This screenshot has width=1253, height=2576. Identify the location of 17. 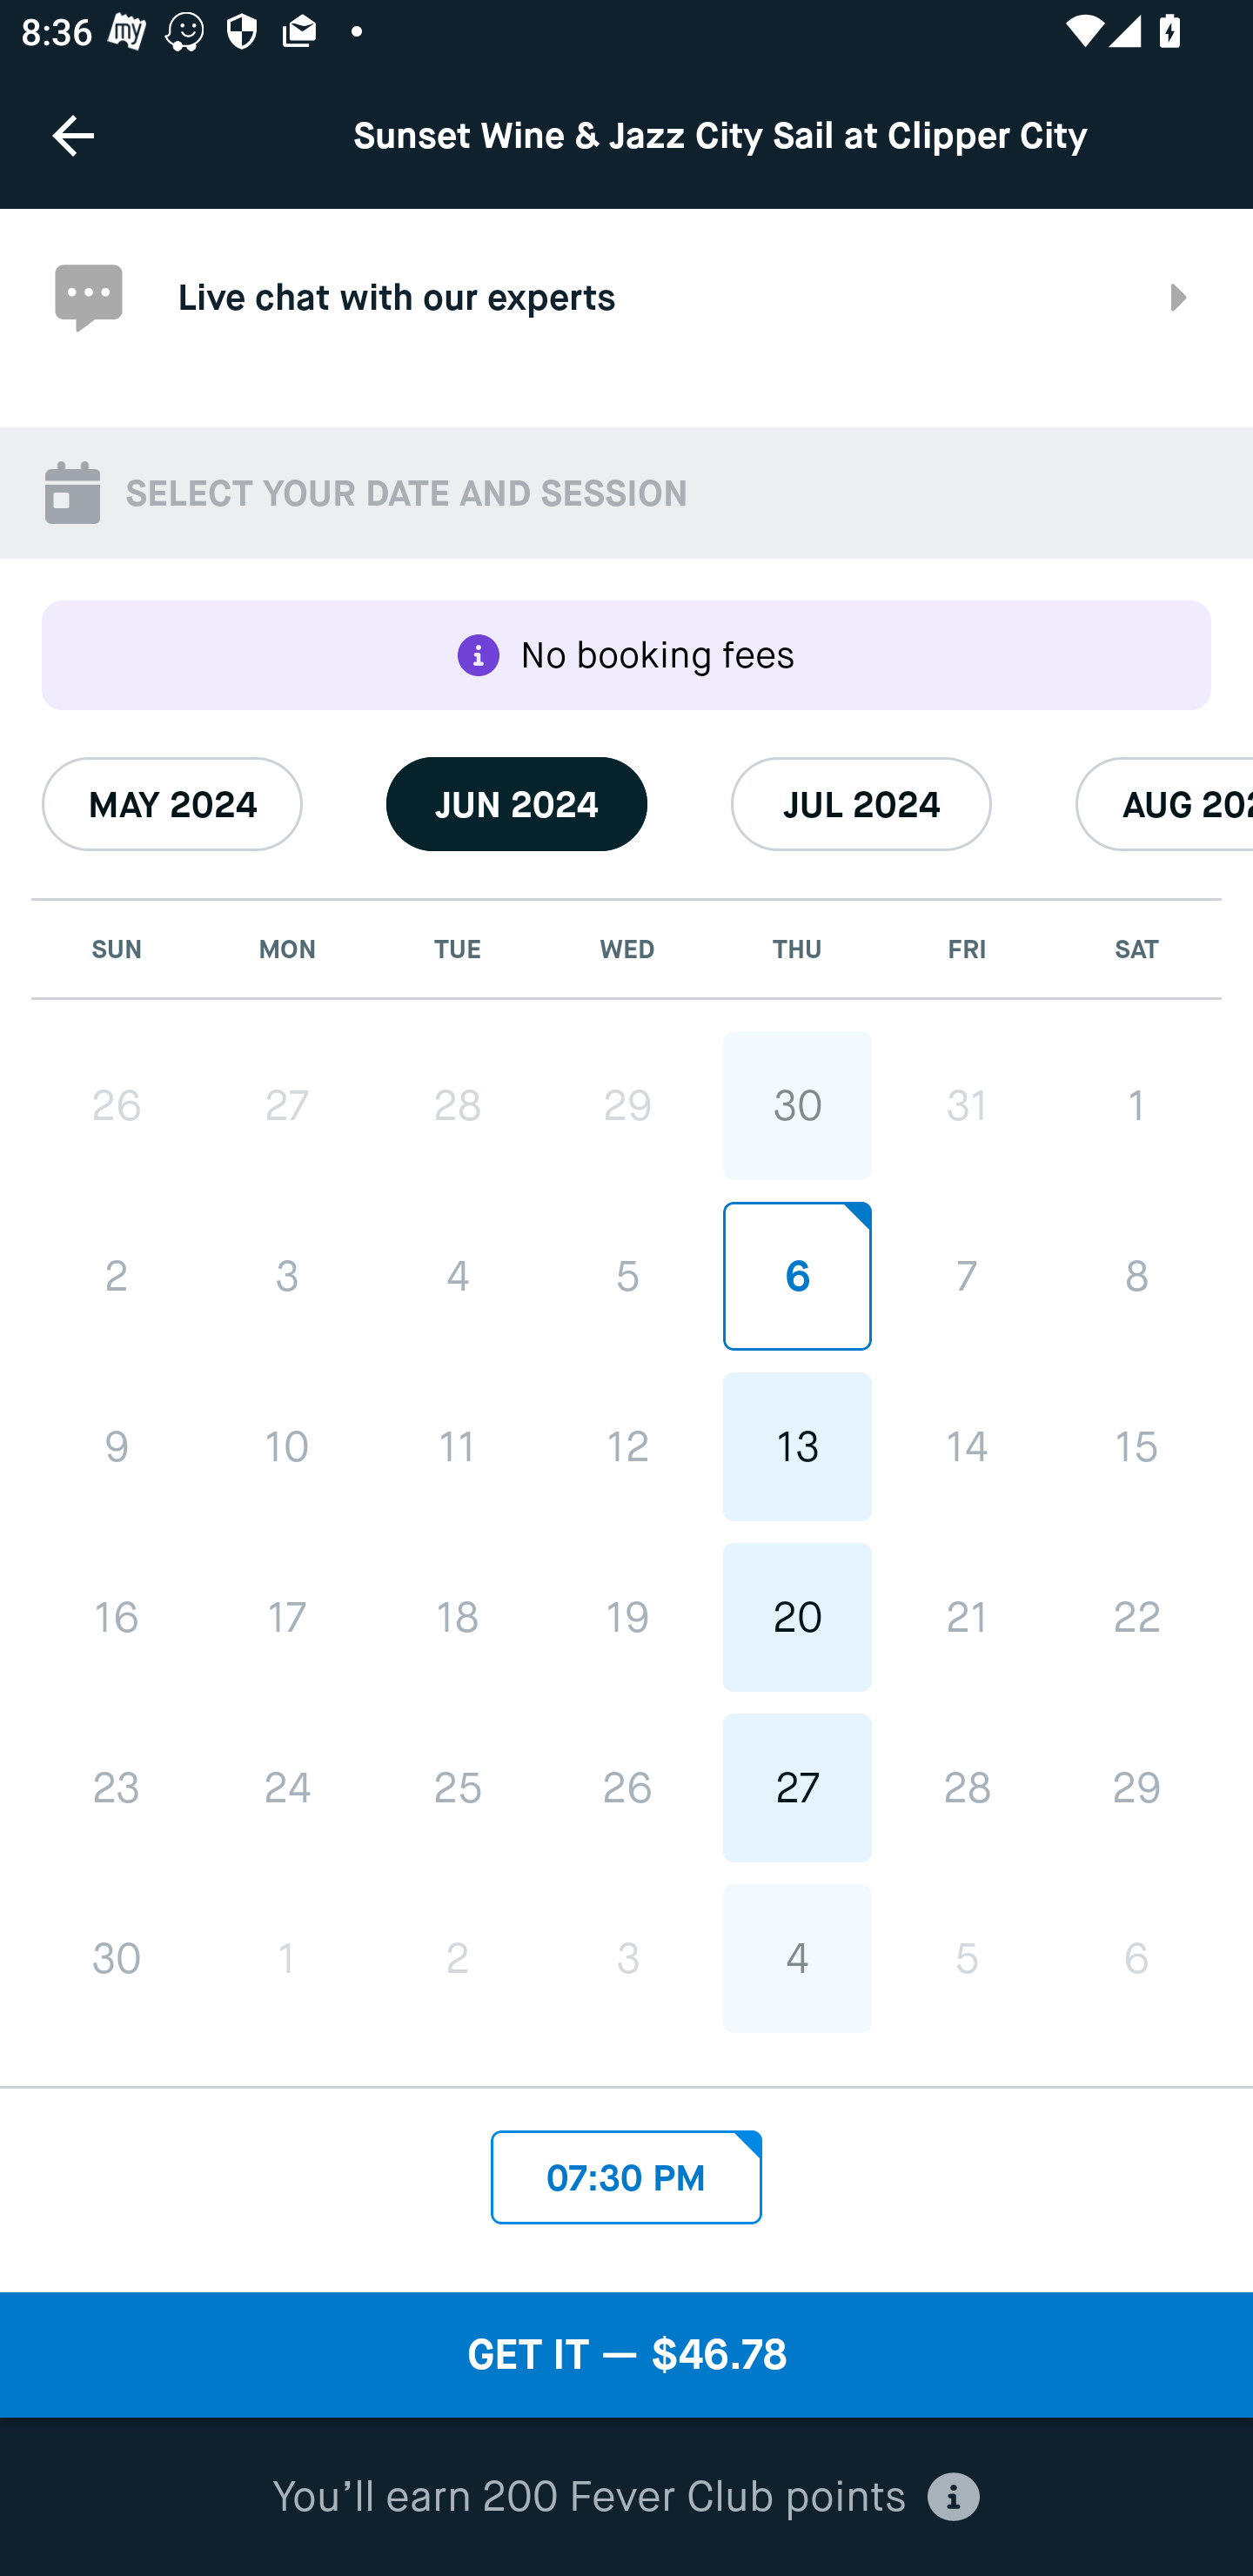
(287, 1617).